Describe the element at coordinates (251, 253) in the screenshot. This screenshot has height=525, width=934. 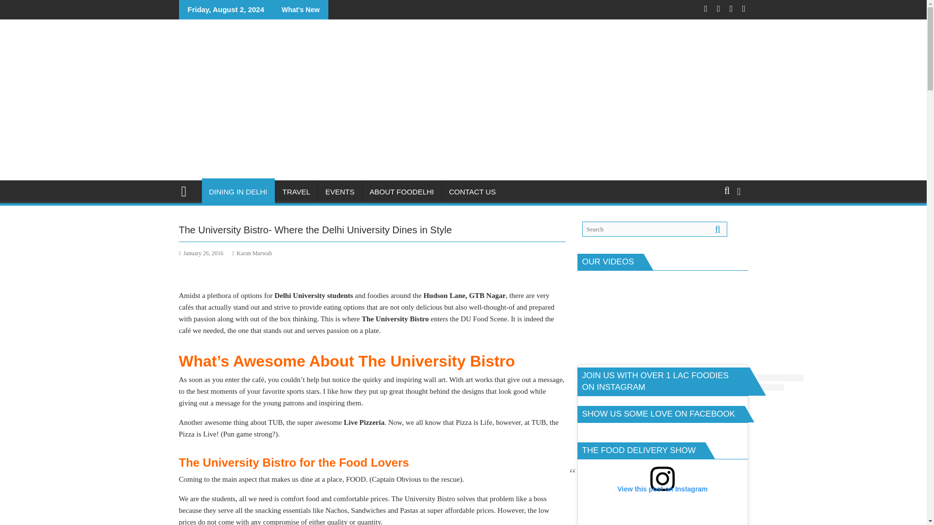
I see `Karan Marwah` at that location.